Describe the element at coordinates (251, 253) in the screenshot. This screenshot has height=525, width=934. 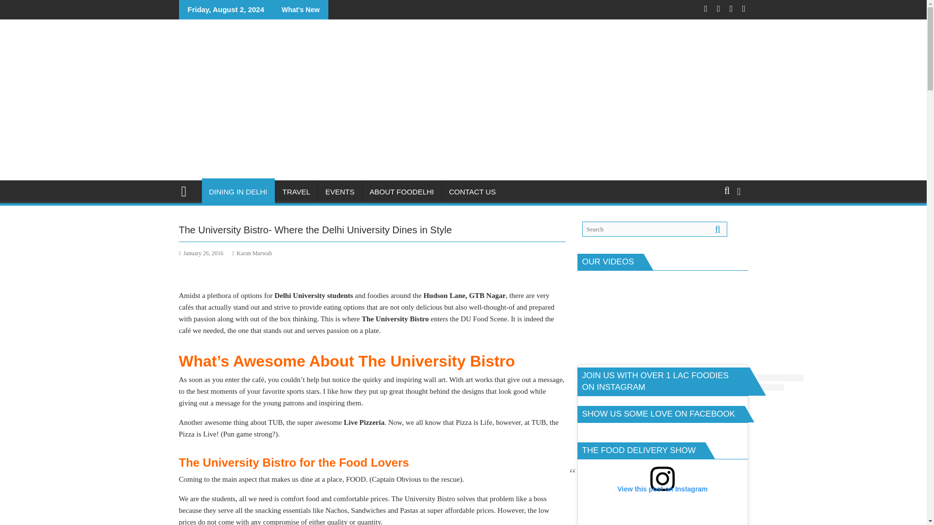
I see `Karan Marwah` at that location.